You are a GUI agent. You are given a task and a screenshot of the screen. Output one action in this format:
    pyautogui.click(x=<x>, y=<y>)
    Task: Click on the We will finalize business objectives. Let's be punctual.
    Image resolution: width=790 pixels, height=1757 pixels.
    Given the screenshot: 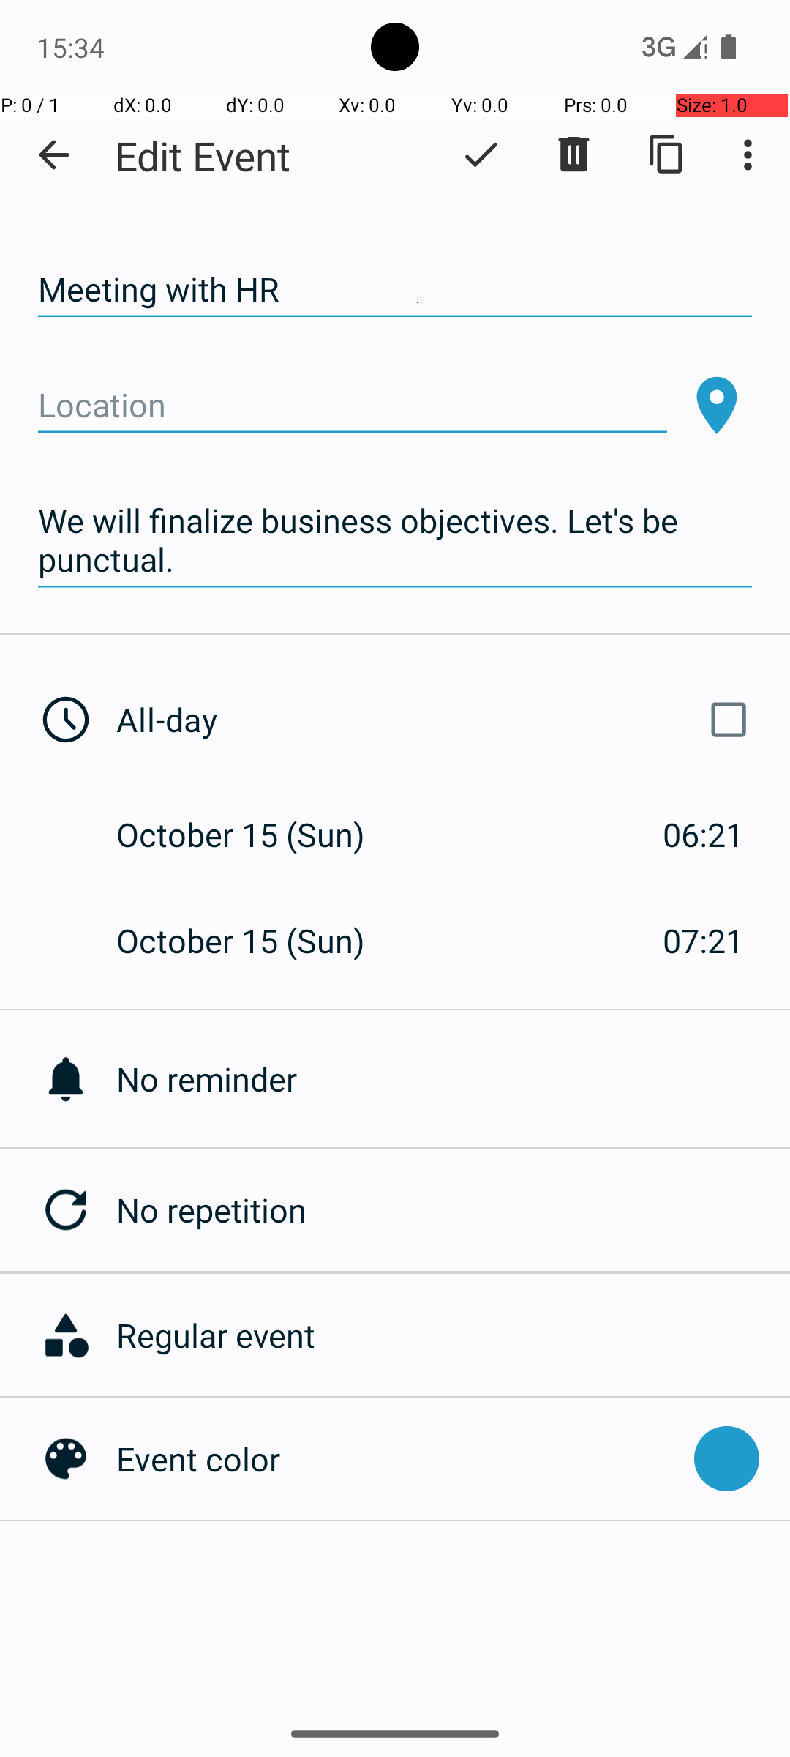 What is the action you would take?
    pyautogui.click(x=395, y=540)
    